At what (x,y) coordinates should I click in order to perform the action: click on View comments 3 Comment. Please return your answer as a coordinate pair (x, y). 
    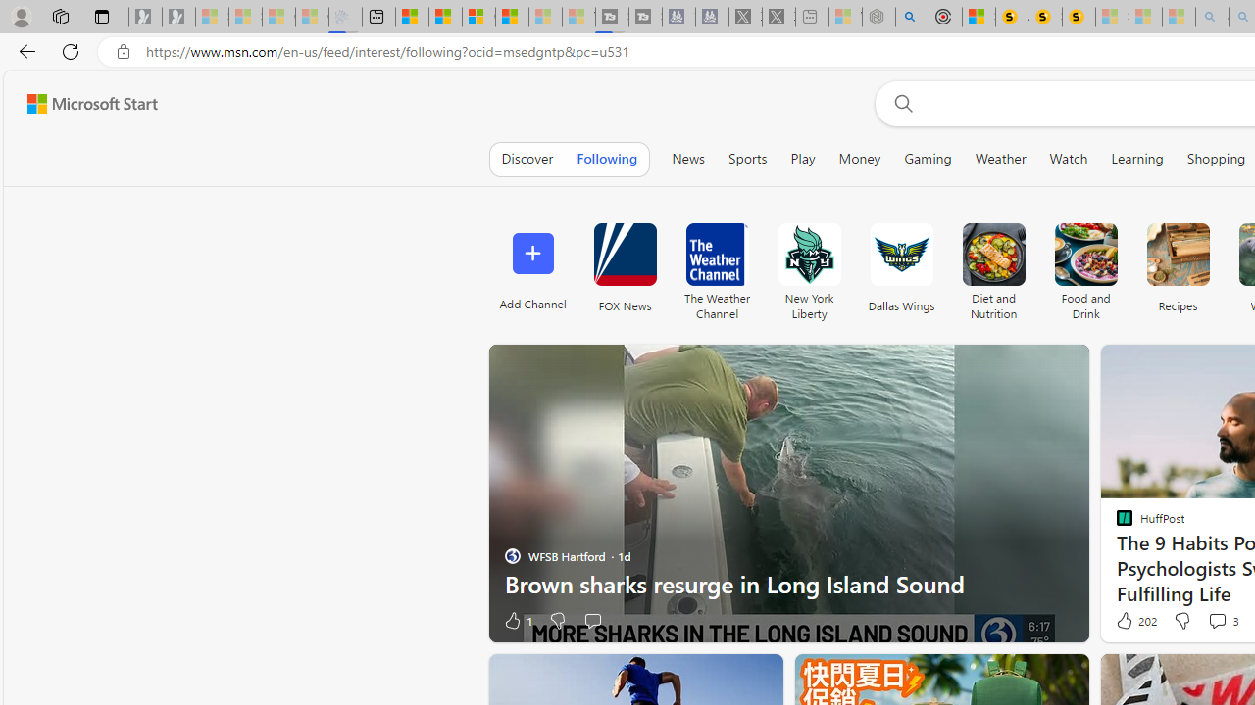
    Looking at the image, I should click on (1217, 621).